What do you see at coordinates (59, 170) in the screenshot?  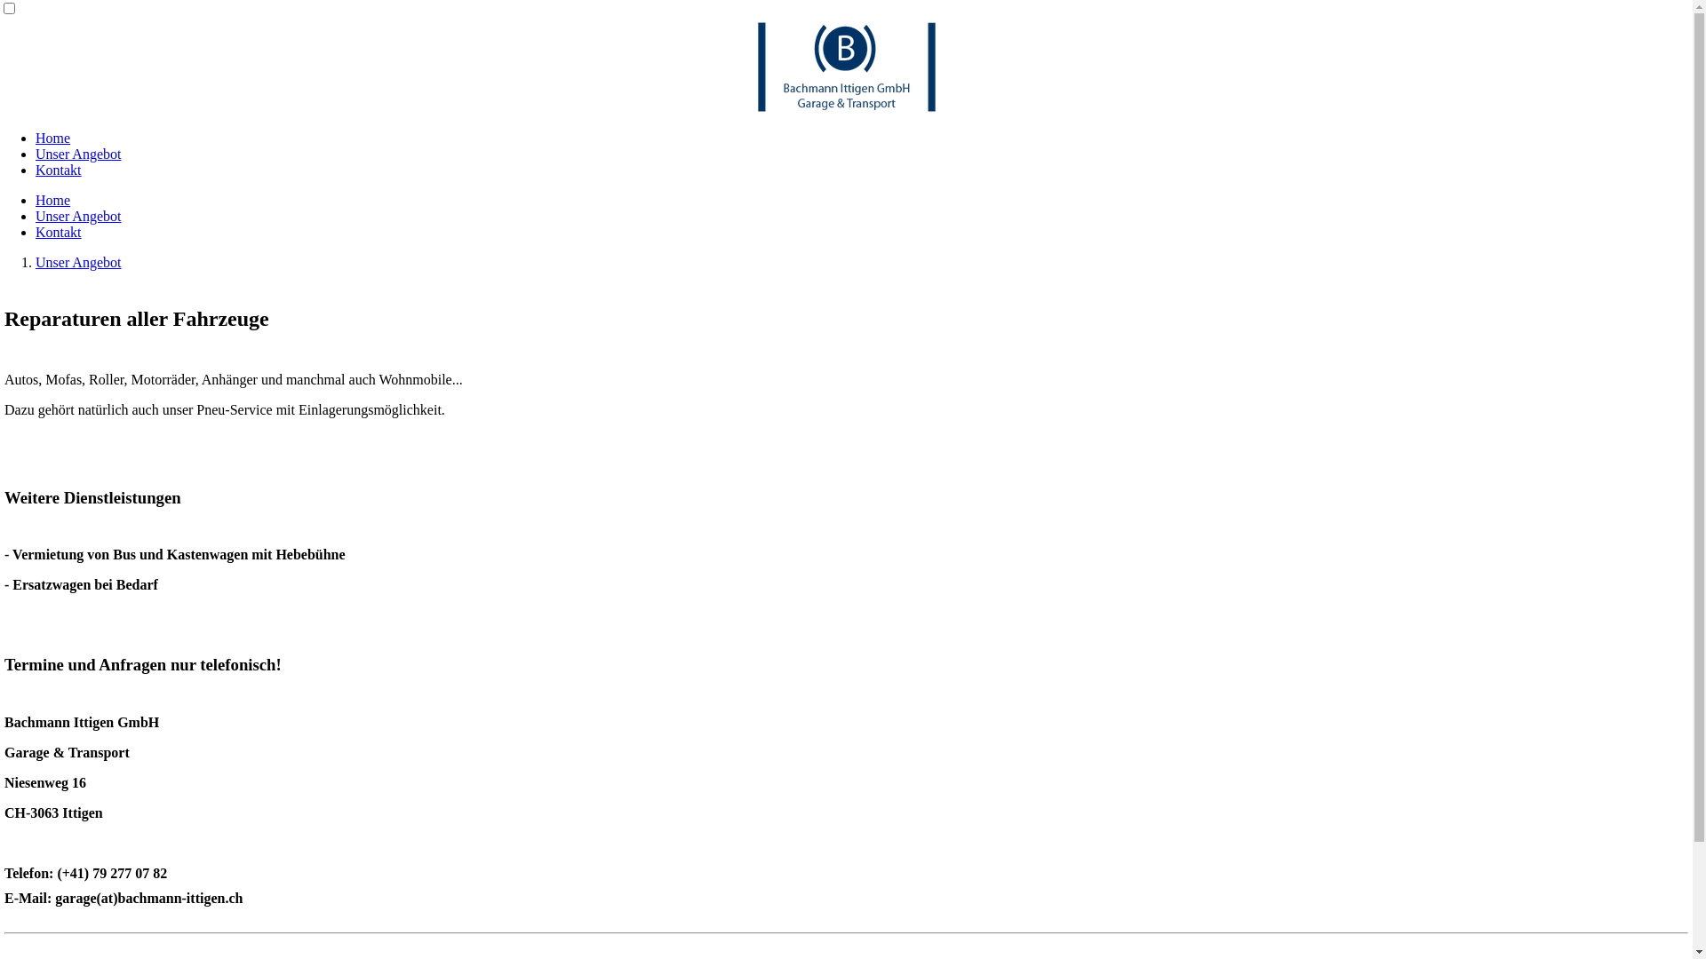 I see `Kontakt` at bounding box center [59, 170].